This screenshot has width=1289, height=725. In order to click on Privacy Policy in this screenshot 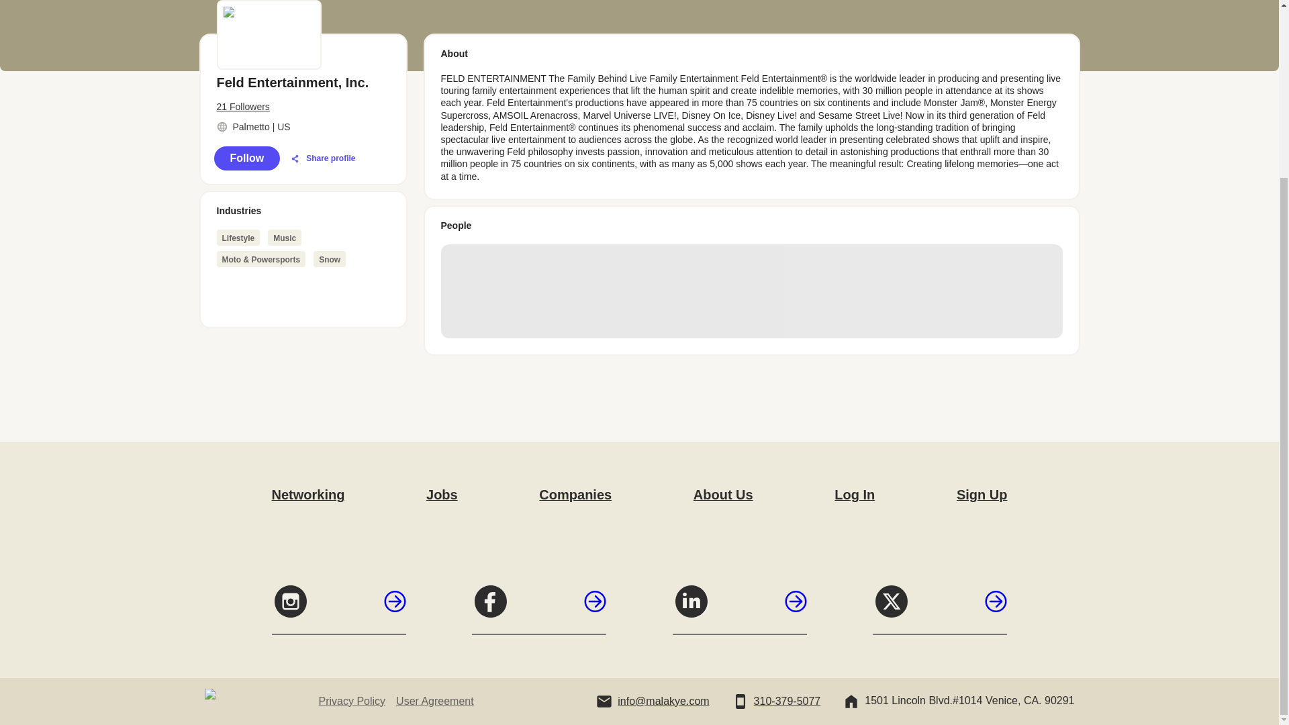, I will do `click(352, 701)`.